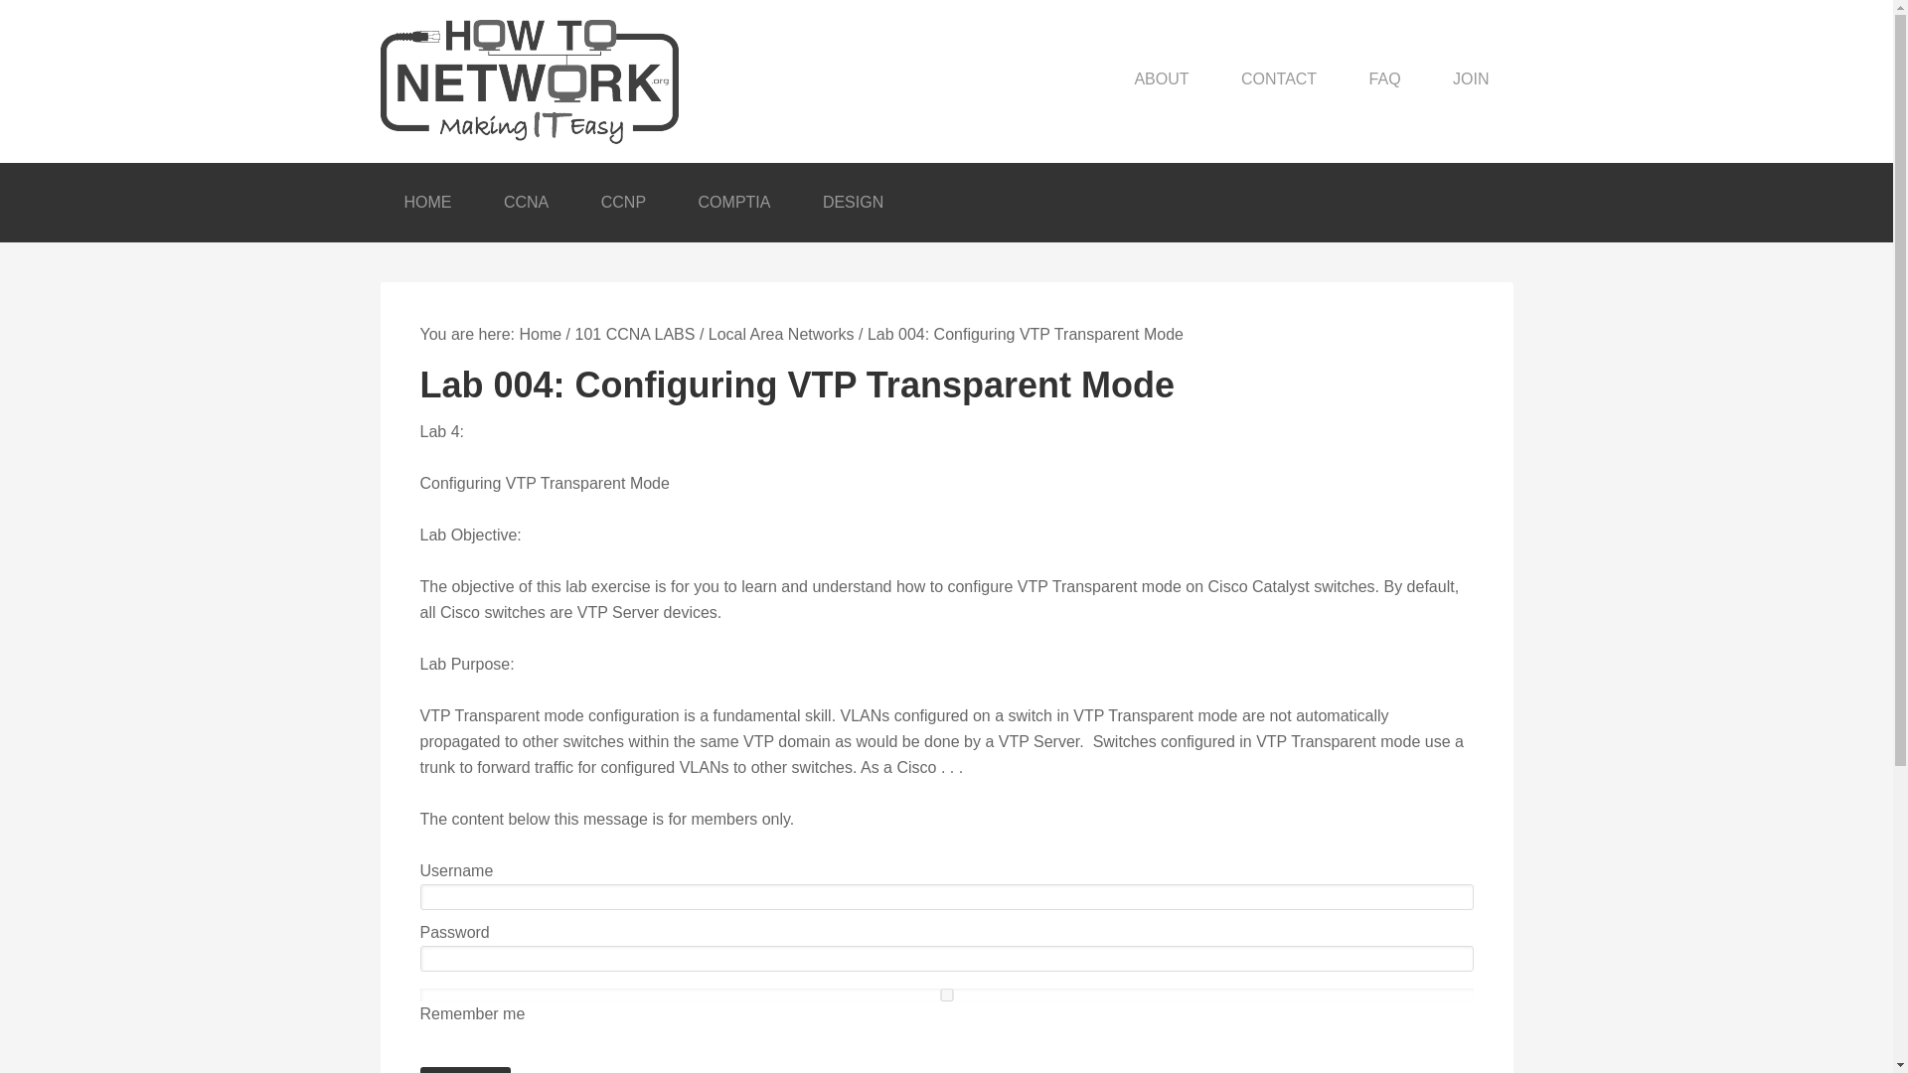  I want to click on ABOUT, so click(1161, 78).